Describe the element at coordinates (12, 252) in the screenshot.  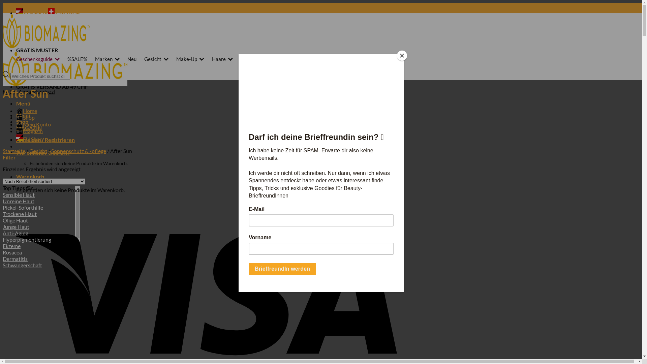
I see `Rosacea` at that location.